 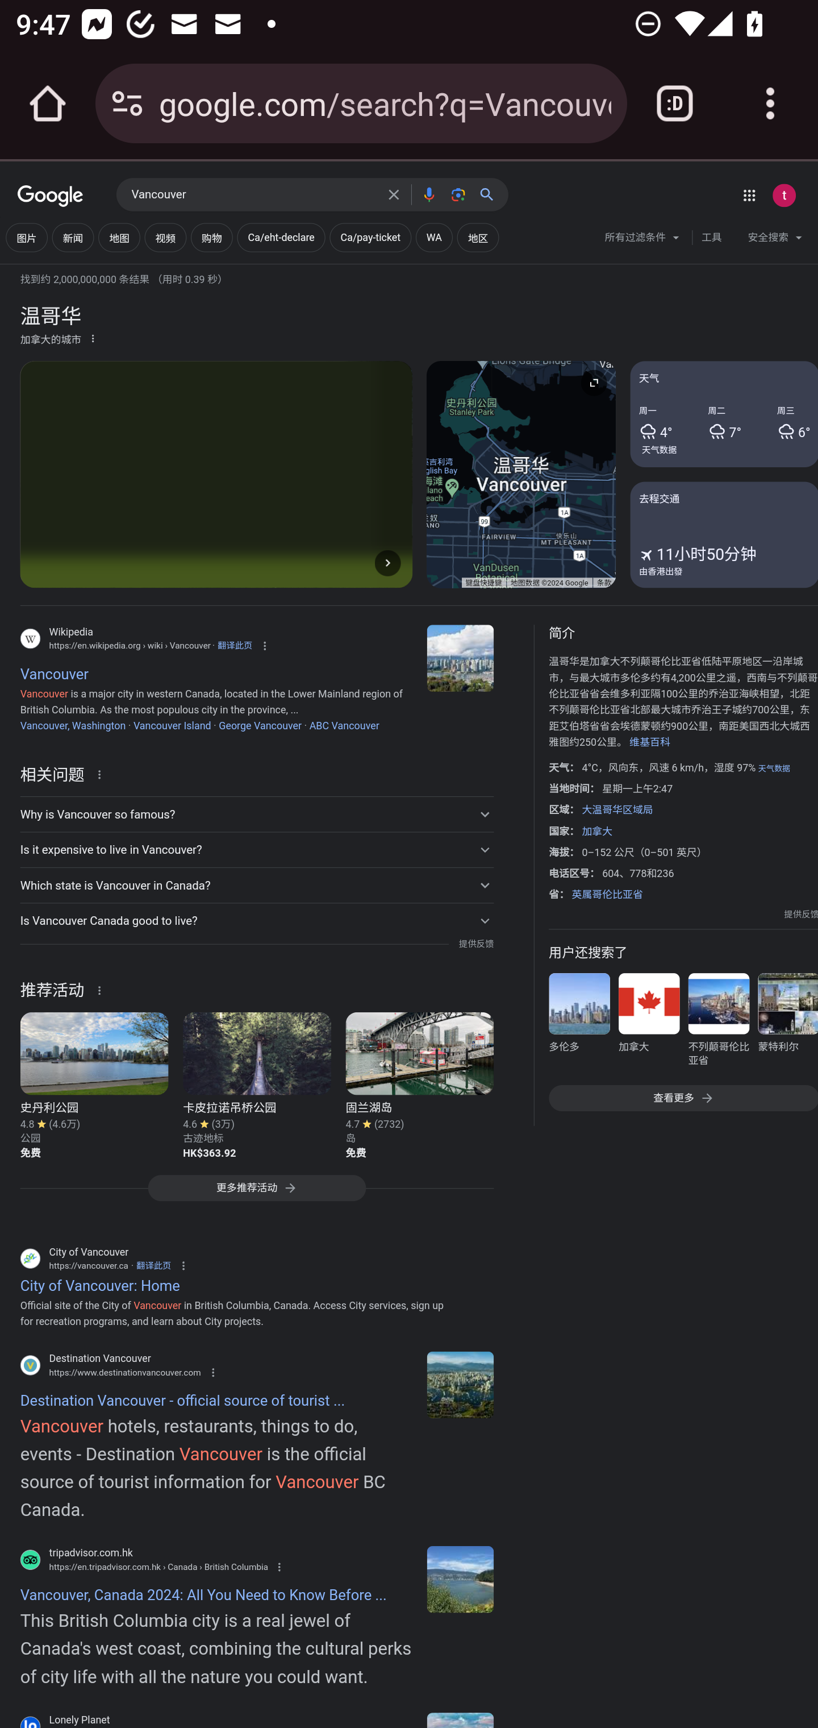 I want to click on 添加“Ca/pay-ticket” Ca/pay-ticket, so click(x=370, y=238).